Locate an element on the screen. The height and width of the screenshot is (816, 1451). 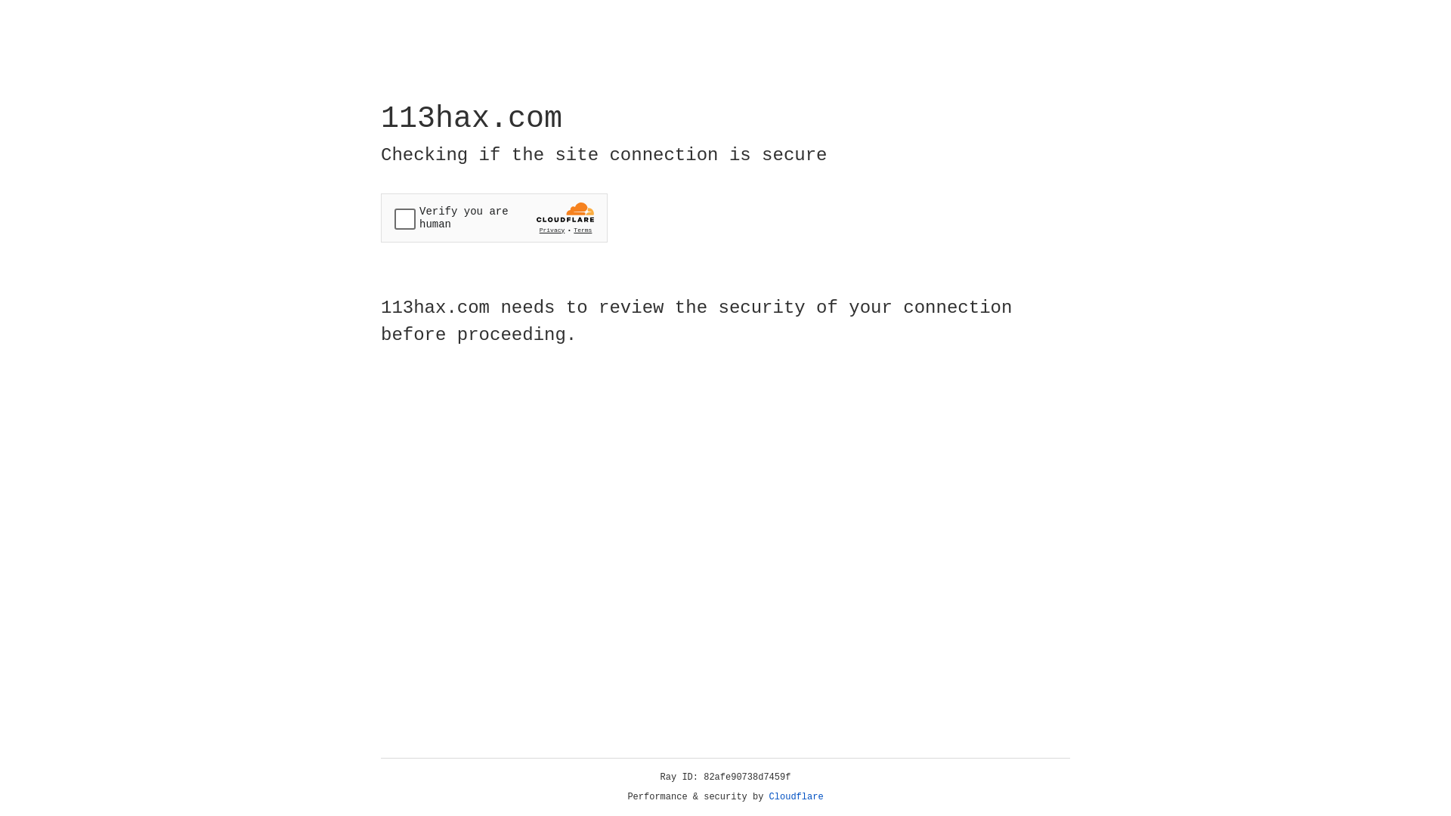
Cloudflare is located at coordinates (797, 797).